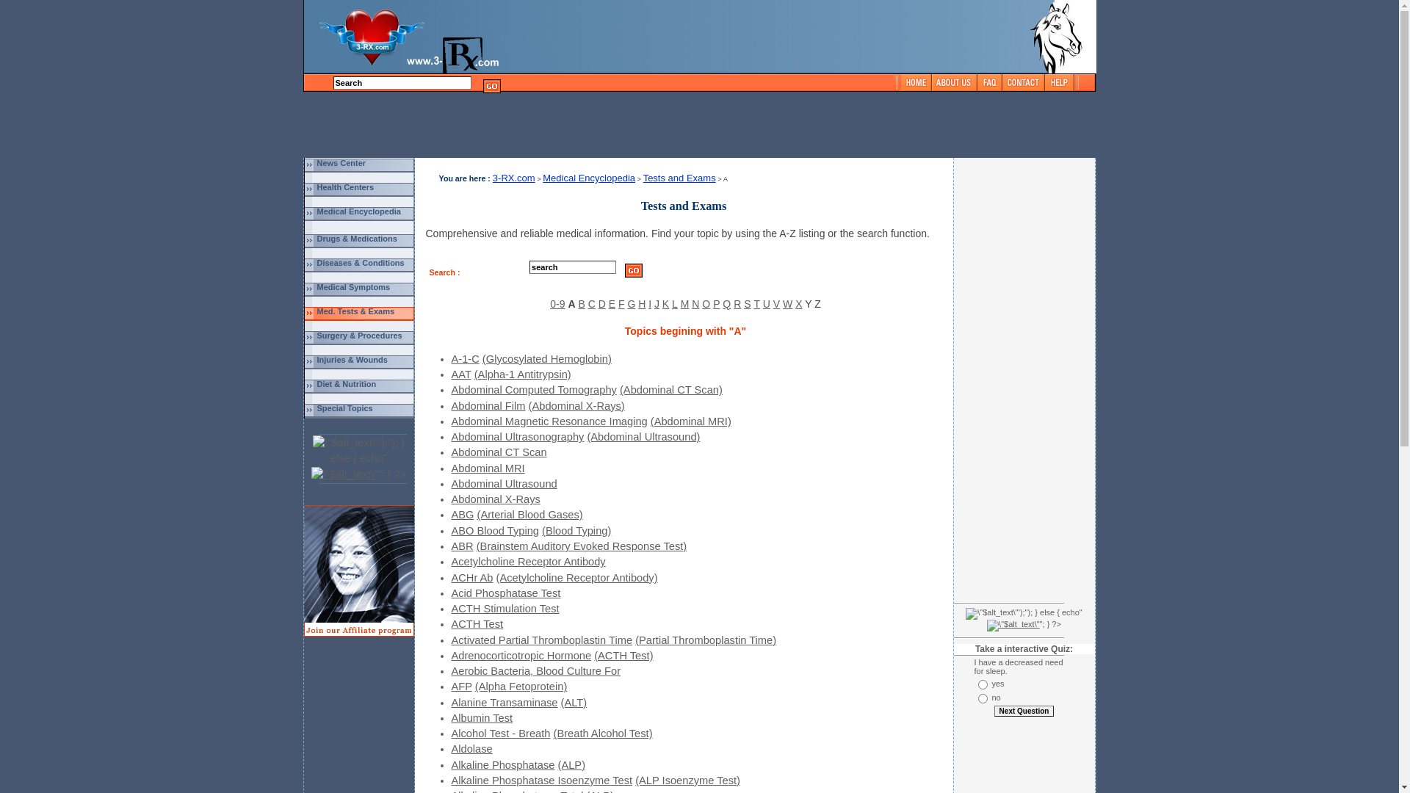 Image resolution: width=1410 pixels, height=793 pixels. I want to click on Alkaline Phosphatase Isoenzyme Test, so click(542, 781).